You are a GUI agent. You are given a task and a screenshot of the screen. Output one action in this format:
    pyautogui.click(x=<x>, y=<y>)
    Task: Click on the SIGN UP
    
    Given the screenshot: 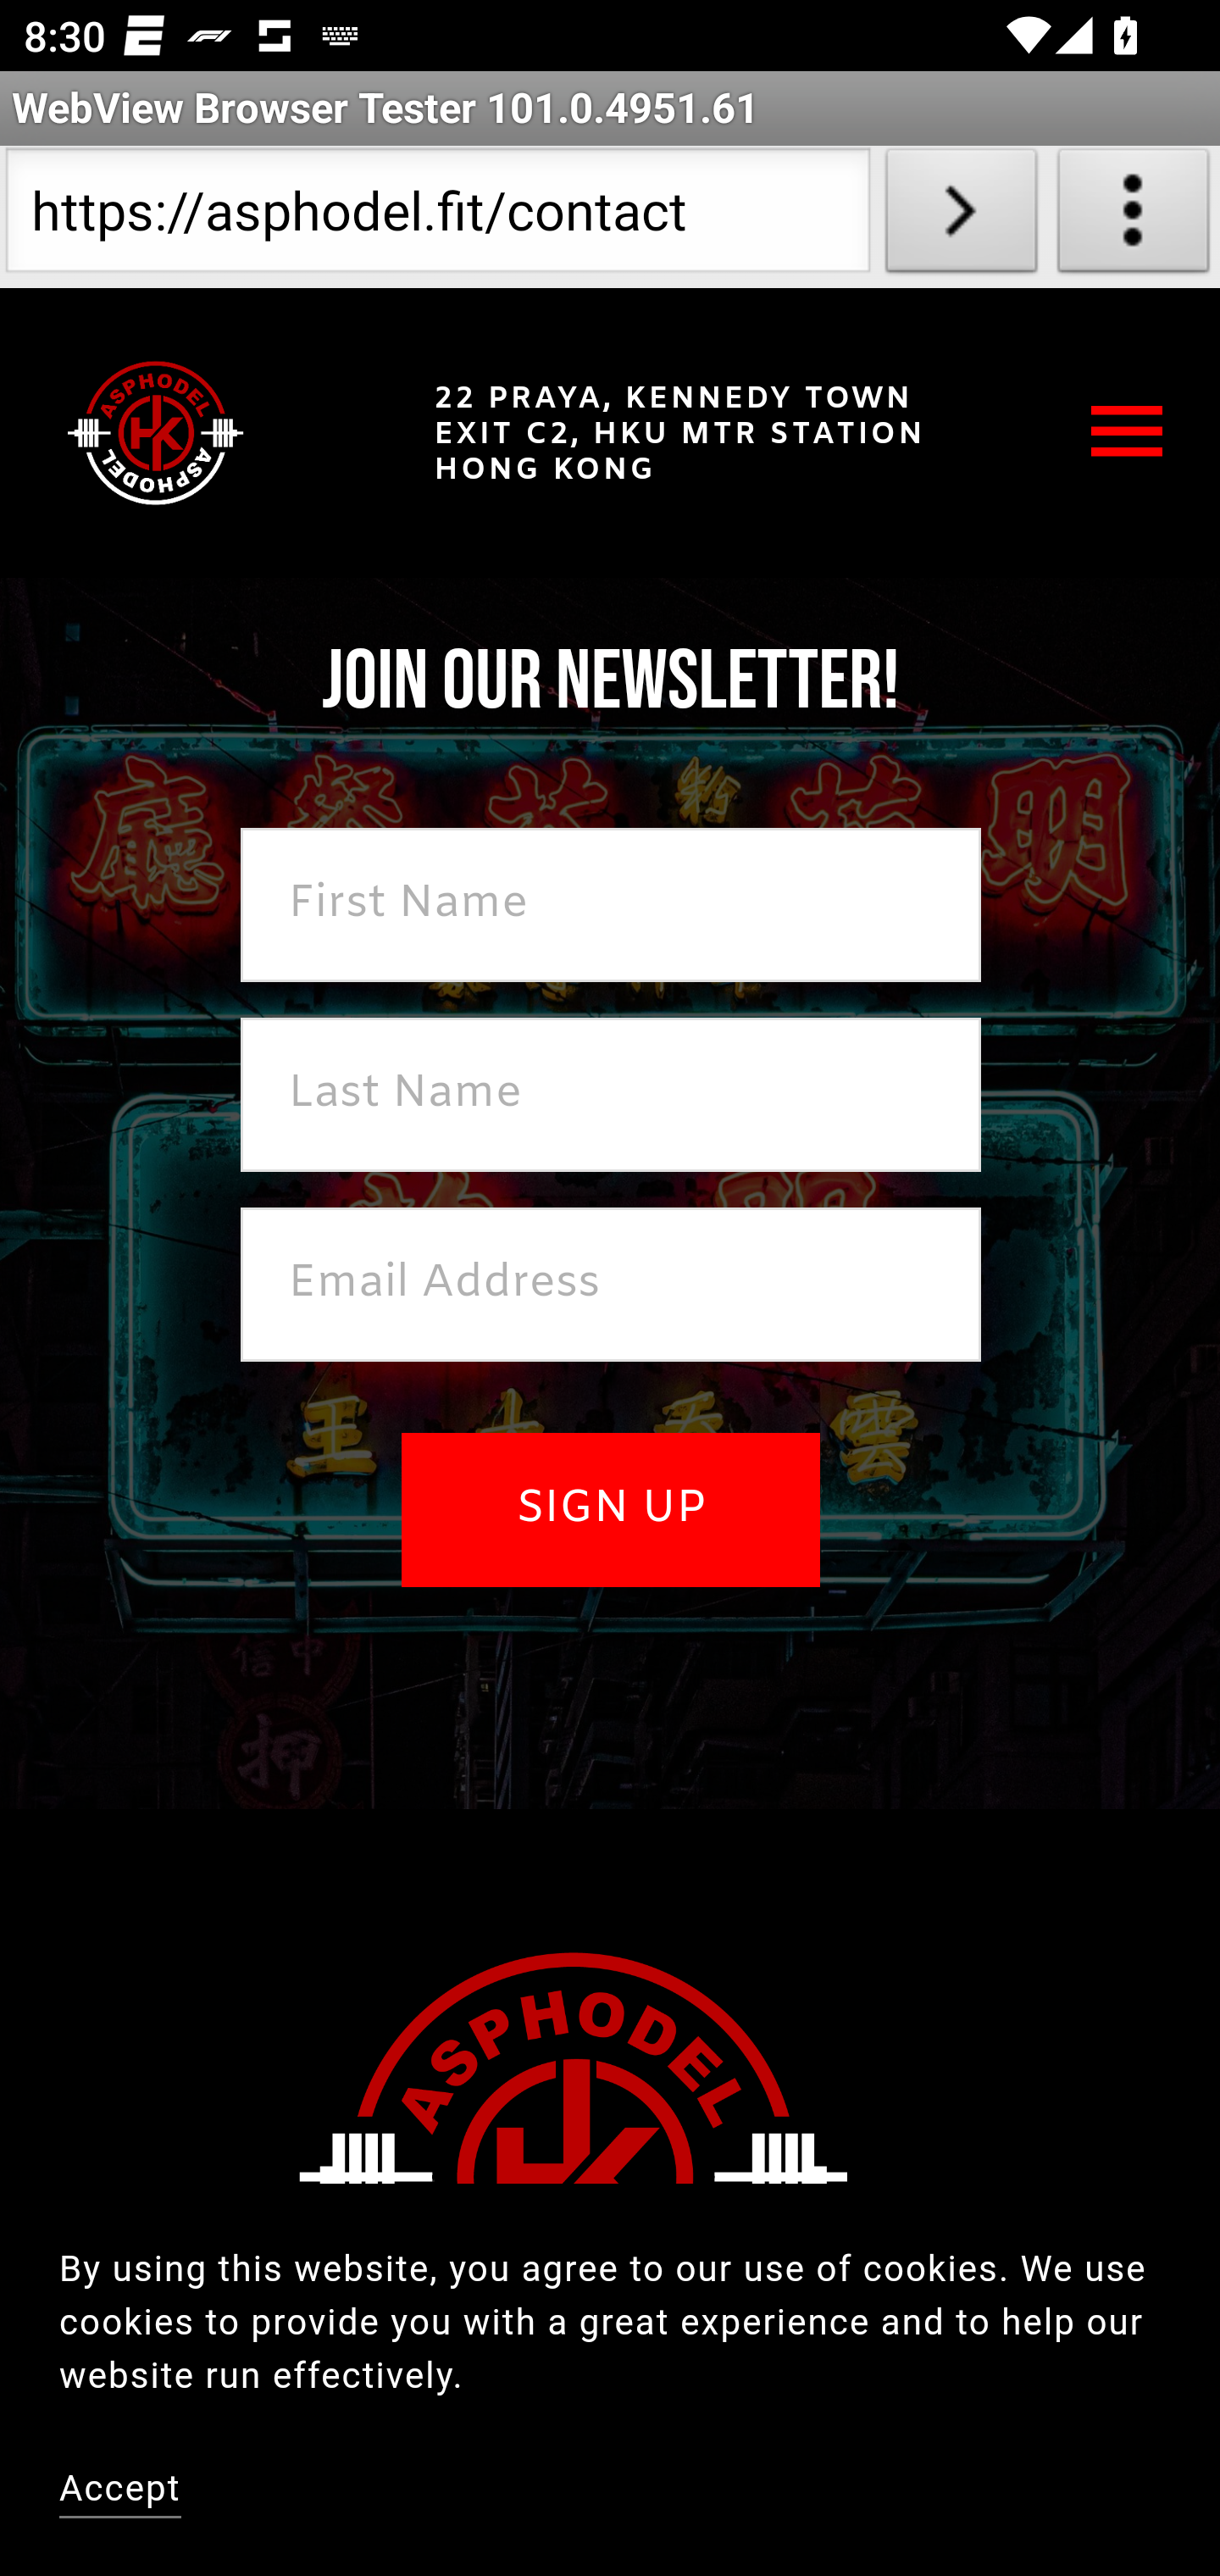 What is the action you would take?
    pyautogui.click(x=610, y=1509)
    